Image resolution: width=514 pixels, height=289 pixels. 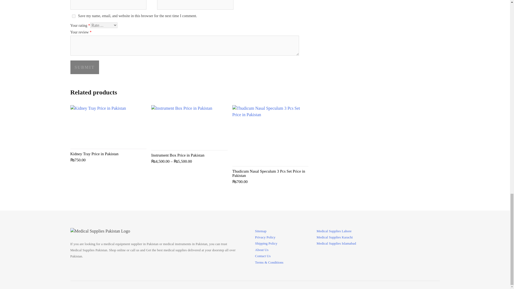 What do you see at coordinates (73, 16) in the screenshot?
I see `yes` at bounding box center [73, 16].